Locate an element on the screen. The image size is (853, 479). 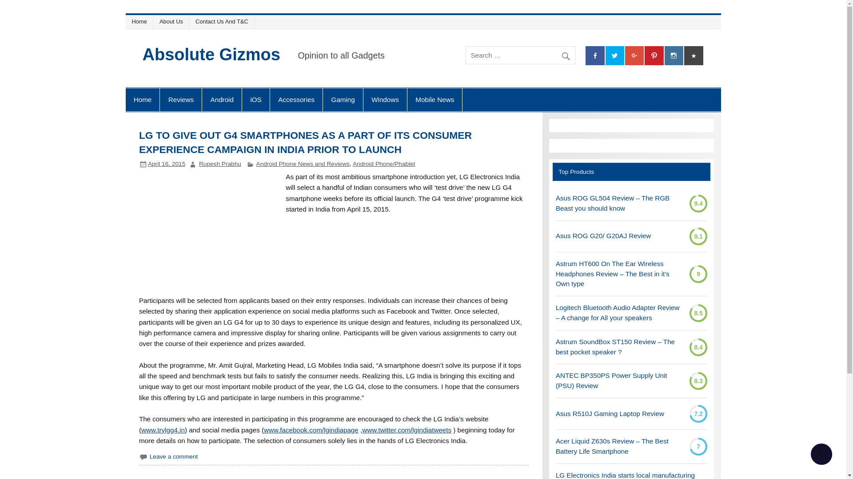
Windows is located at coordinates (385, 99).